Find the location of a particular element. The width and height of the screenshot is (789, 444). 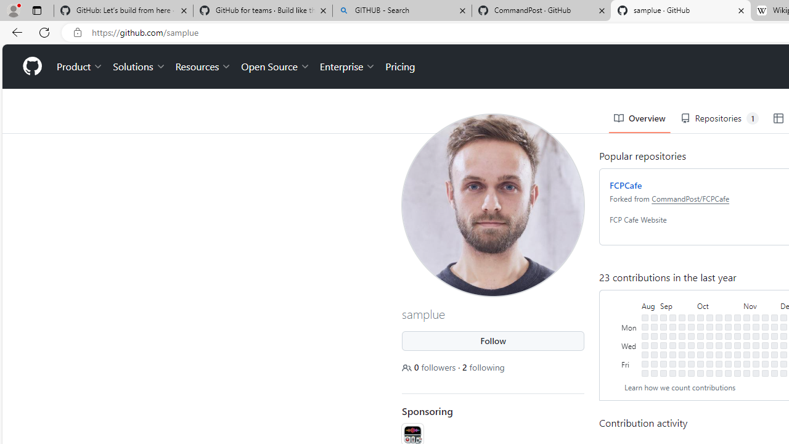

No contributions on August 30th. is located at coordinates (655, 345).